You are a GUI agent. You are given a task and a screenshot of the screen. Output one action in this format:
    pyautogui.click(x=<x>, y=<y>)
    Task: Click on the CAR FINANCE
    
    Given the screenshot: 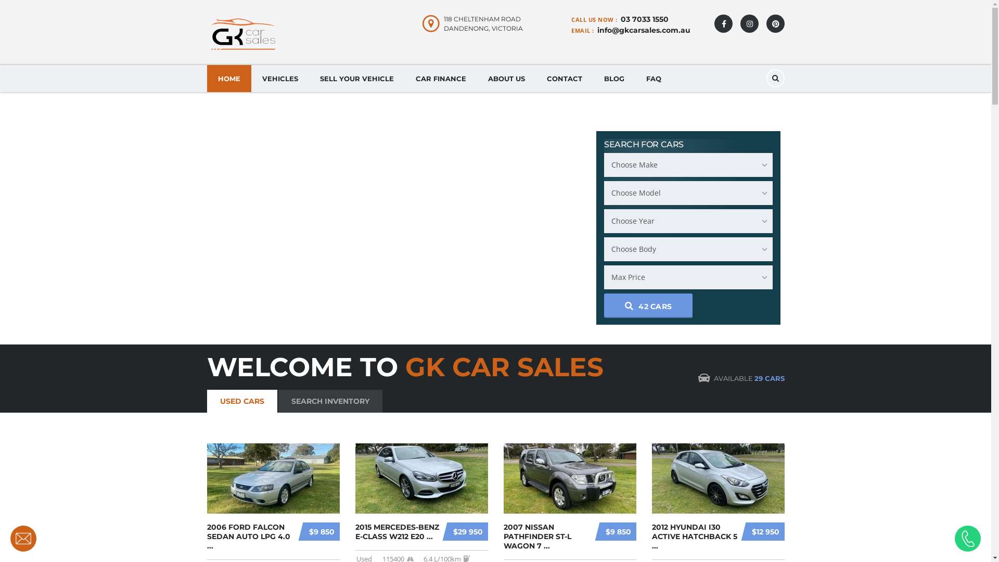 What is the action you would take?
    pyautogui.click(x=441, y=79)
    